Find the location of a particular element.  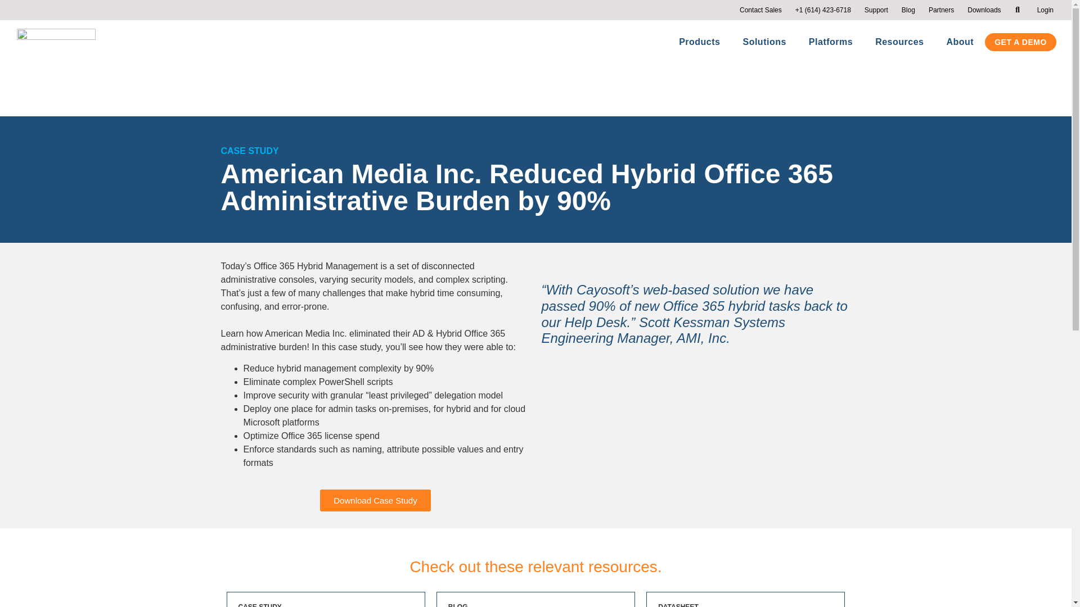

Resources is located at coordinates (899, 42).